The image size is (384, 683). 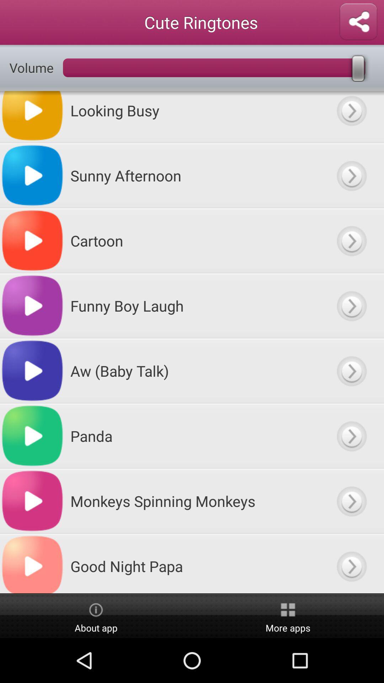 I want to click on more option, so click(x=351, y=371).